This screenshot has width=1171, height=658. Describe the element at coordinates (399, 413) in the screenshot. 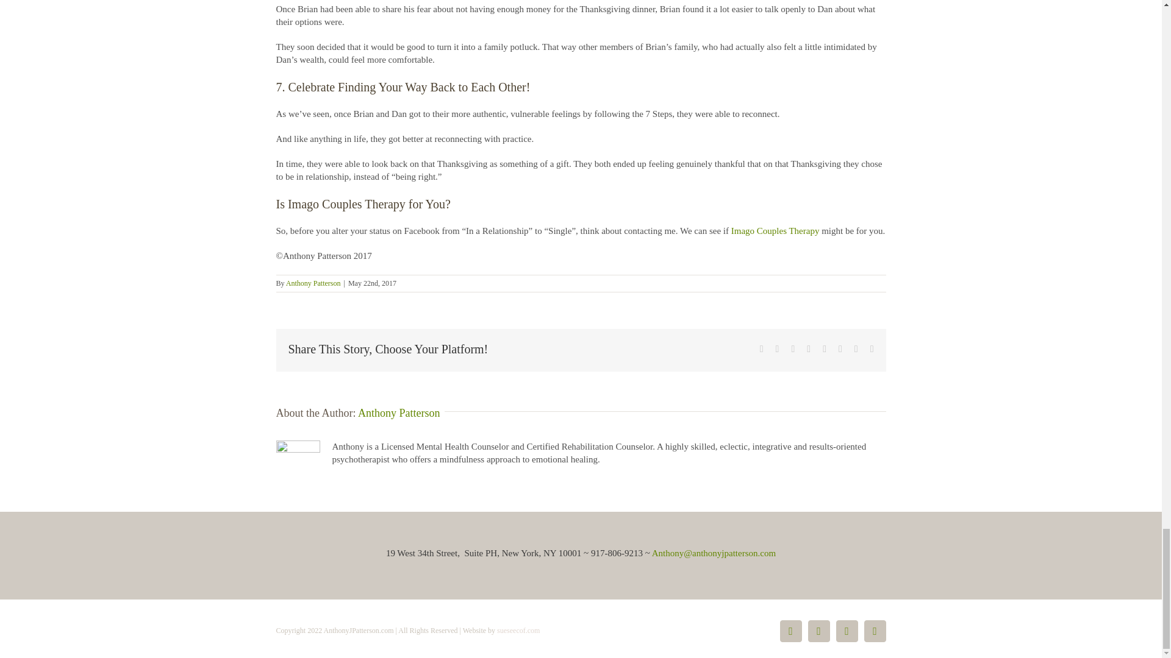

I see `Posts by Anthony Patterson` at that location.